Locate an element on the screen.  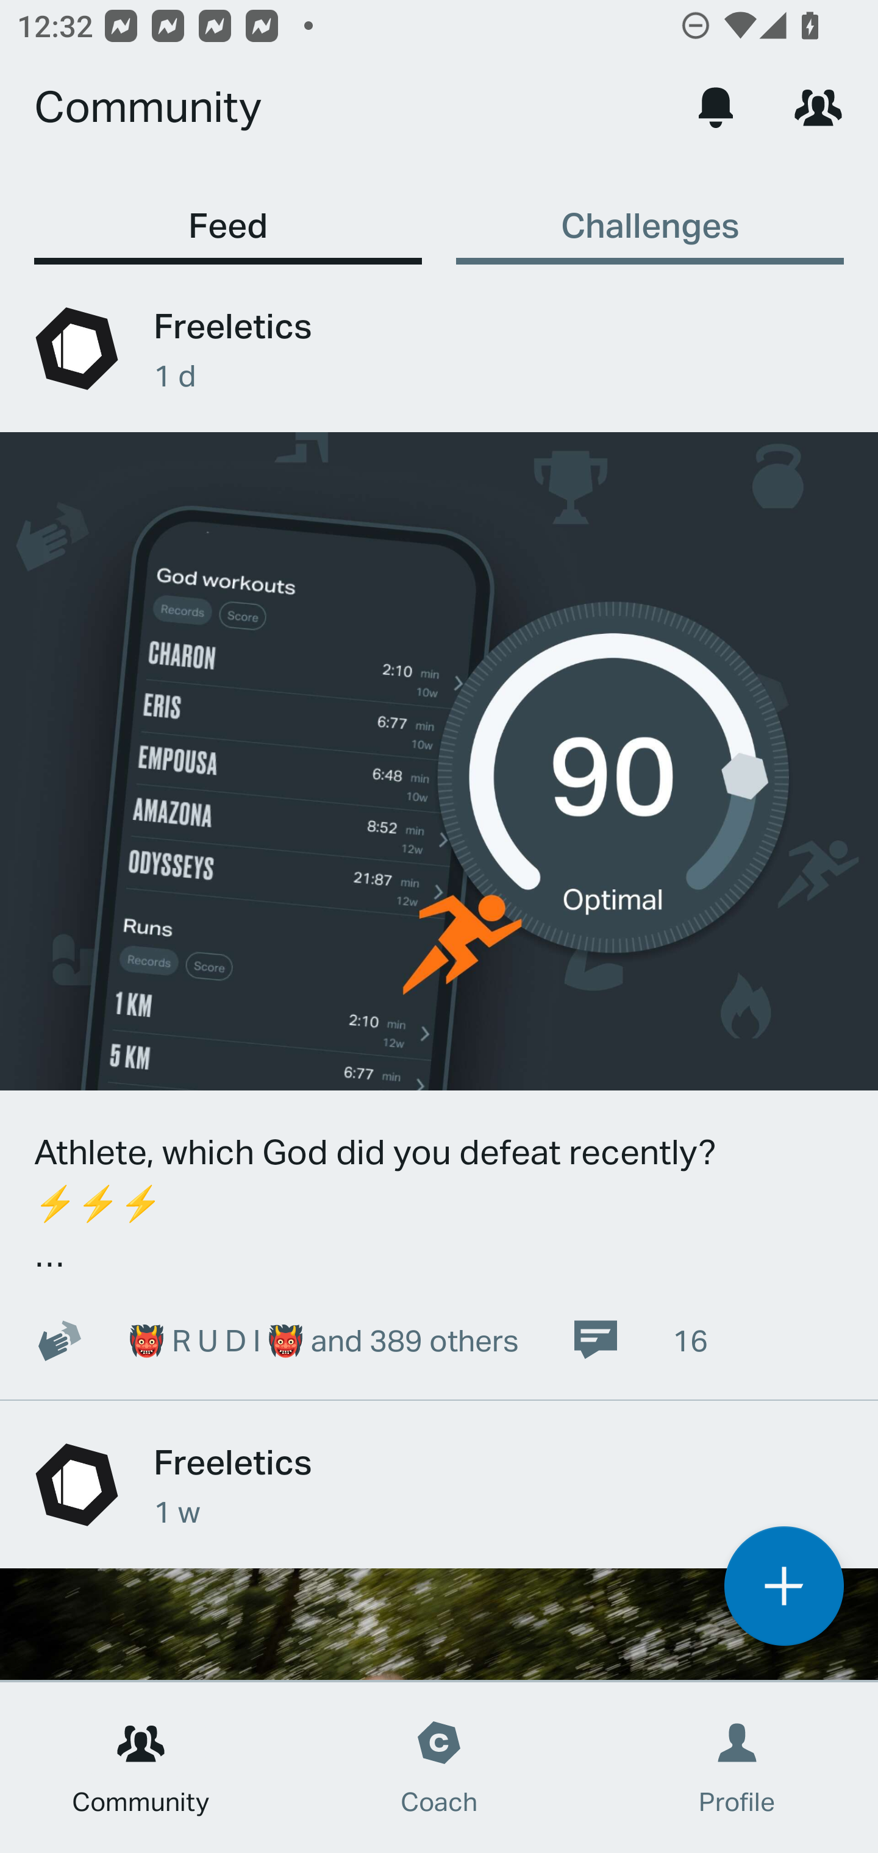
Network is located at coordinates (818, 106).